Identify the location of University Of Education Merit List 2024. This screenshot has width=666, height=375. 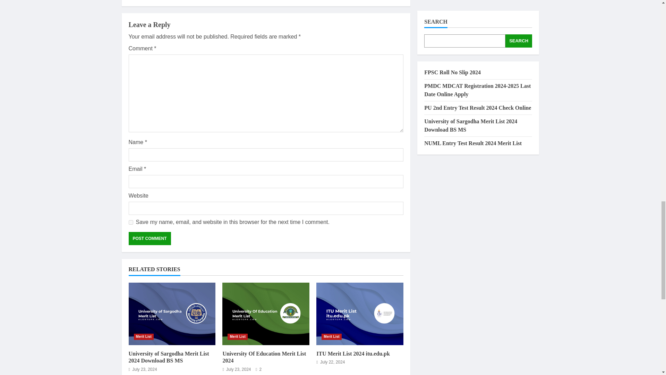
(264, 357).